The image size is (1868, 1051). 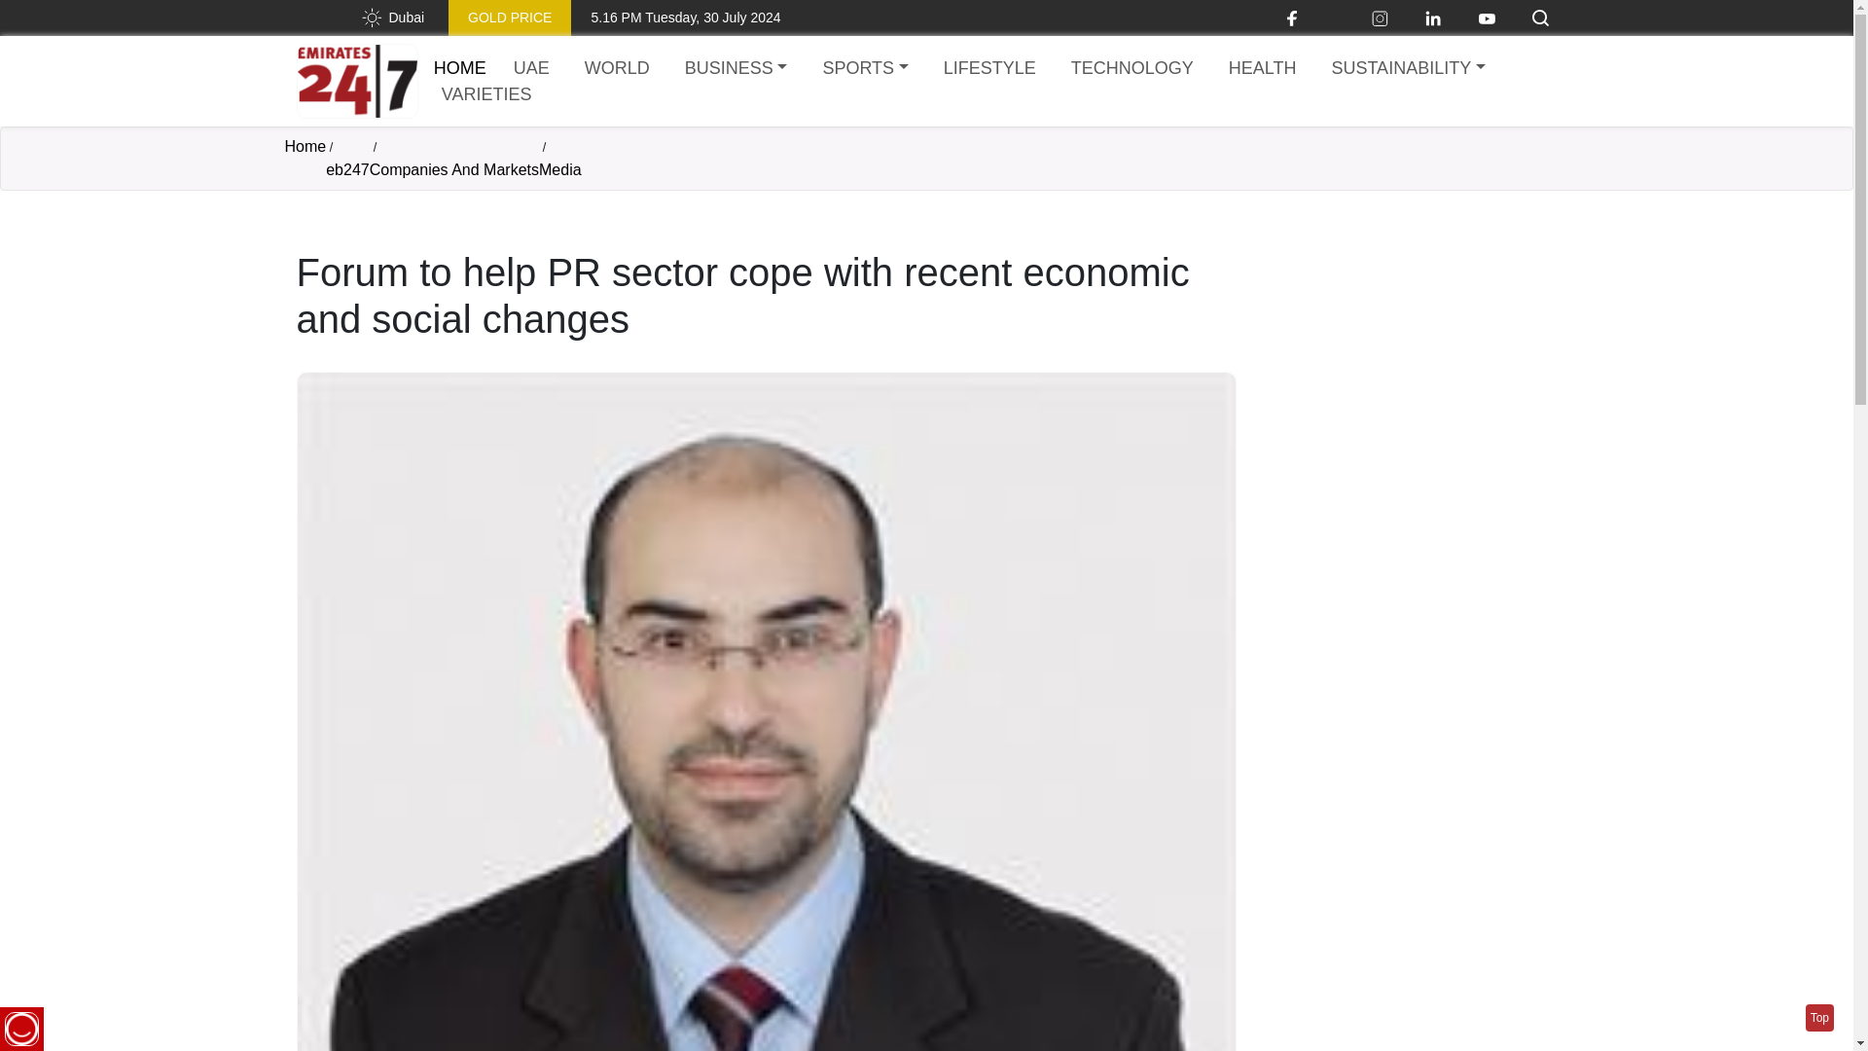 I want to click on Home, so click(x=304, y=147).